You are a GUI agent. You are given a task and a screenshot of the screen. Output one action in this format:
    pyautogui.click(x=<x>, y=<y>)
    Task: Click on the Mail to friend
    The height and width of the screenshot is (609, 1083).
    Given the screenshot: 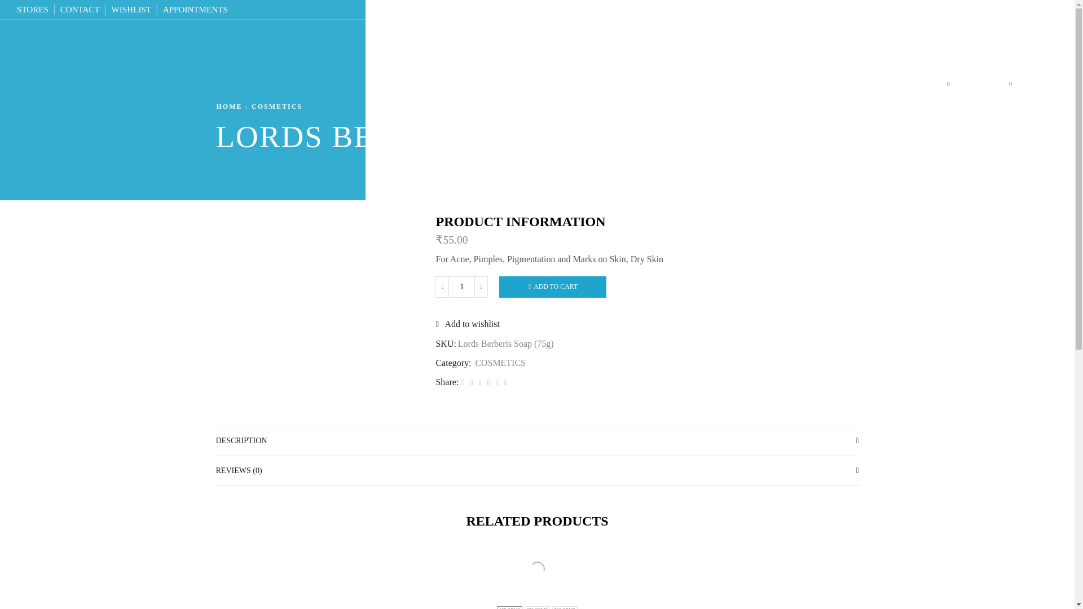 What is the action you would take?
    pyautogui.click(x=488, y=382)
    